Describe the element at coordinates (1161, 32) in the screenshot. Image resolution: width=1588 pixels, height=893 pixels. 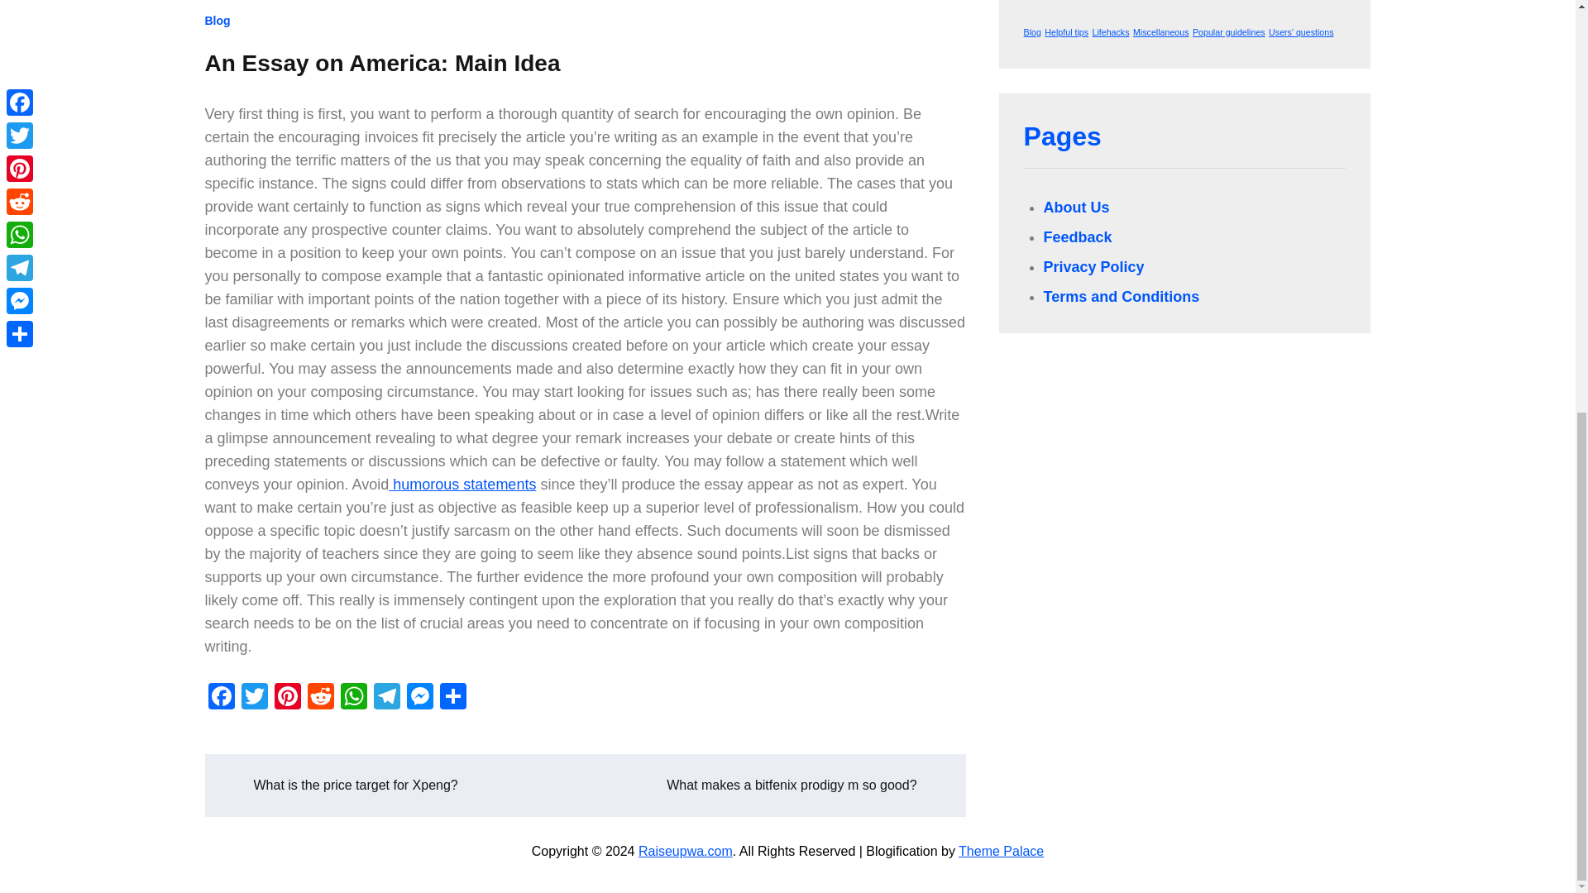
I see `Miscellaneous` at that location.